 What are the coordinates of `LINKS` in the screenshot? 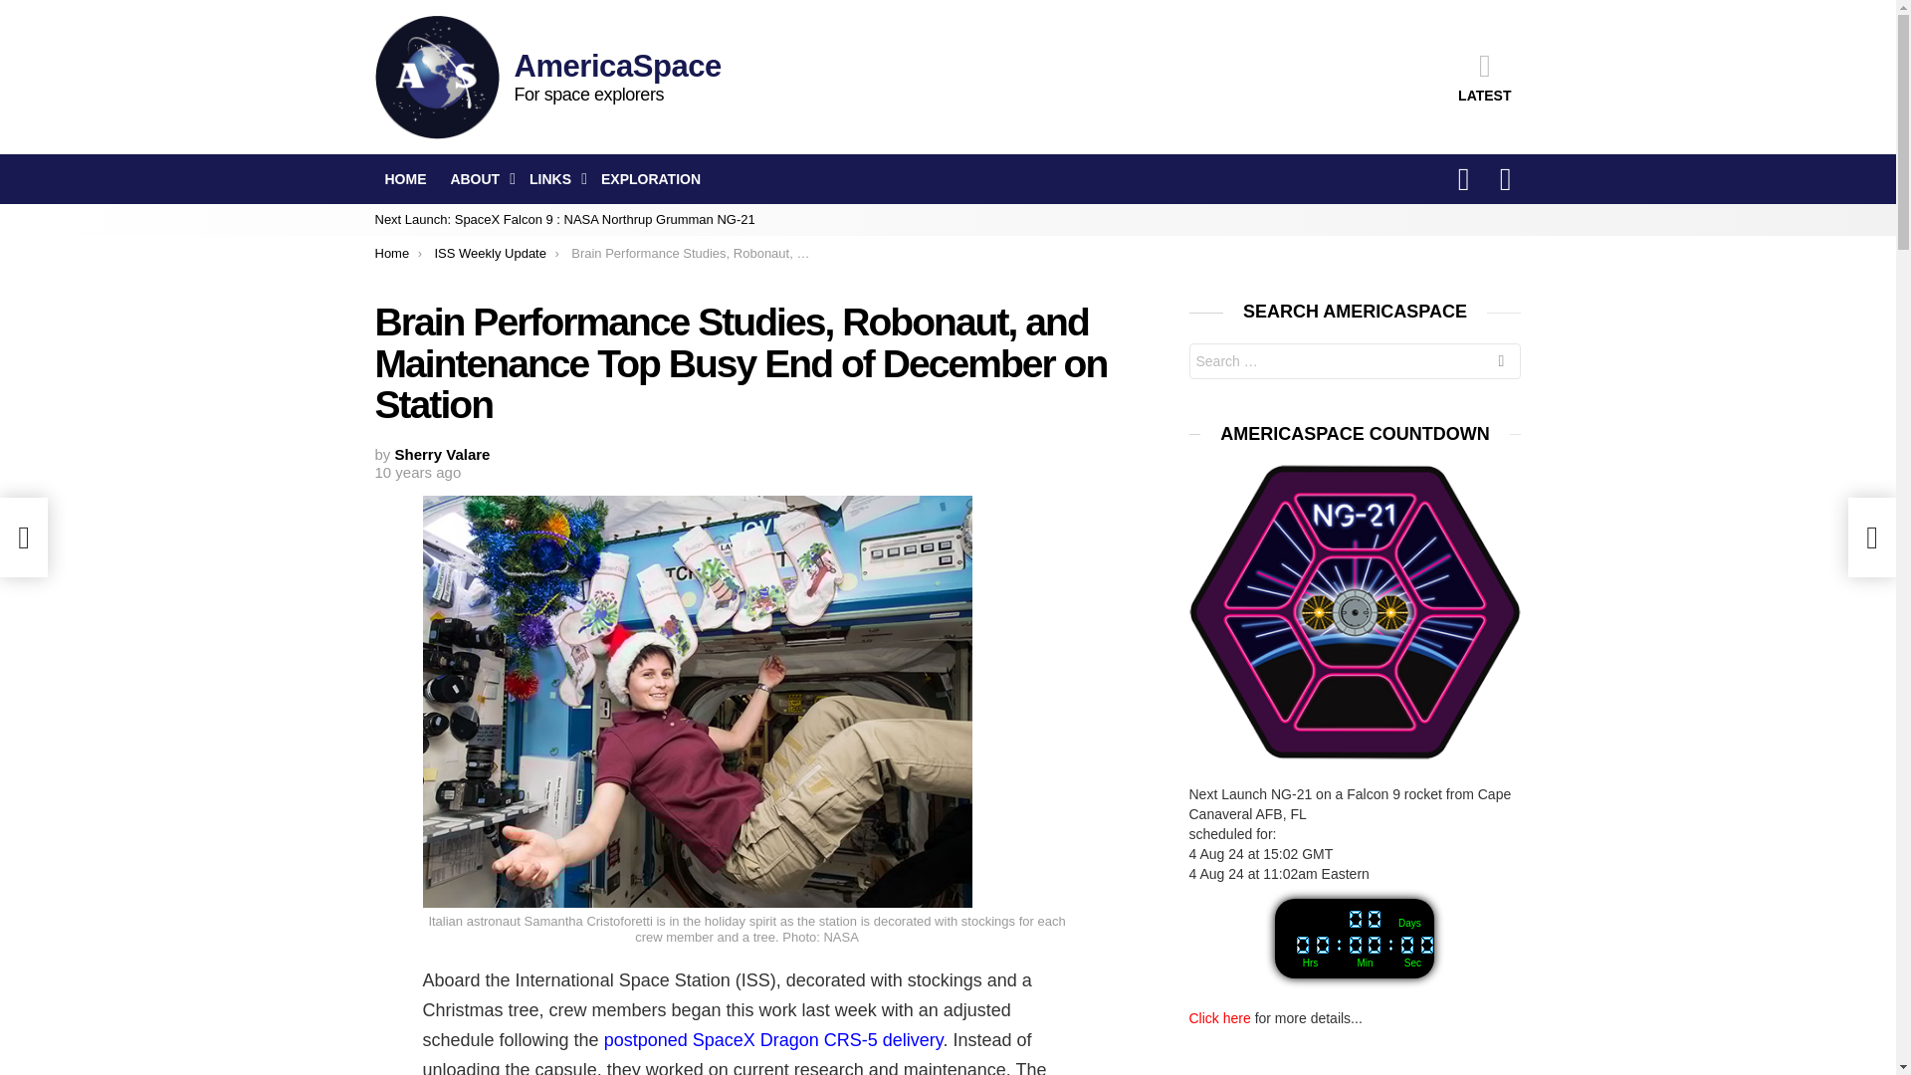 It's located at (553, 179).